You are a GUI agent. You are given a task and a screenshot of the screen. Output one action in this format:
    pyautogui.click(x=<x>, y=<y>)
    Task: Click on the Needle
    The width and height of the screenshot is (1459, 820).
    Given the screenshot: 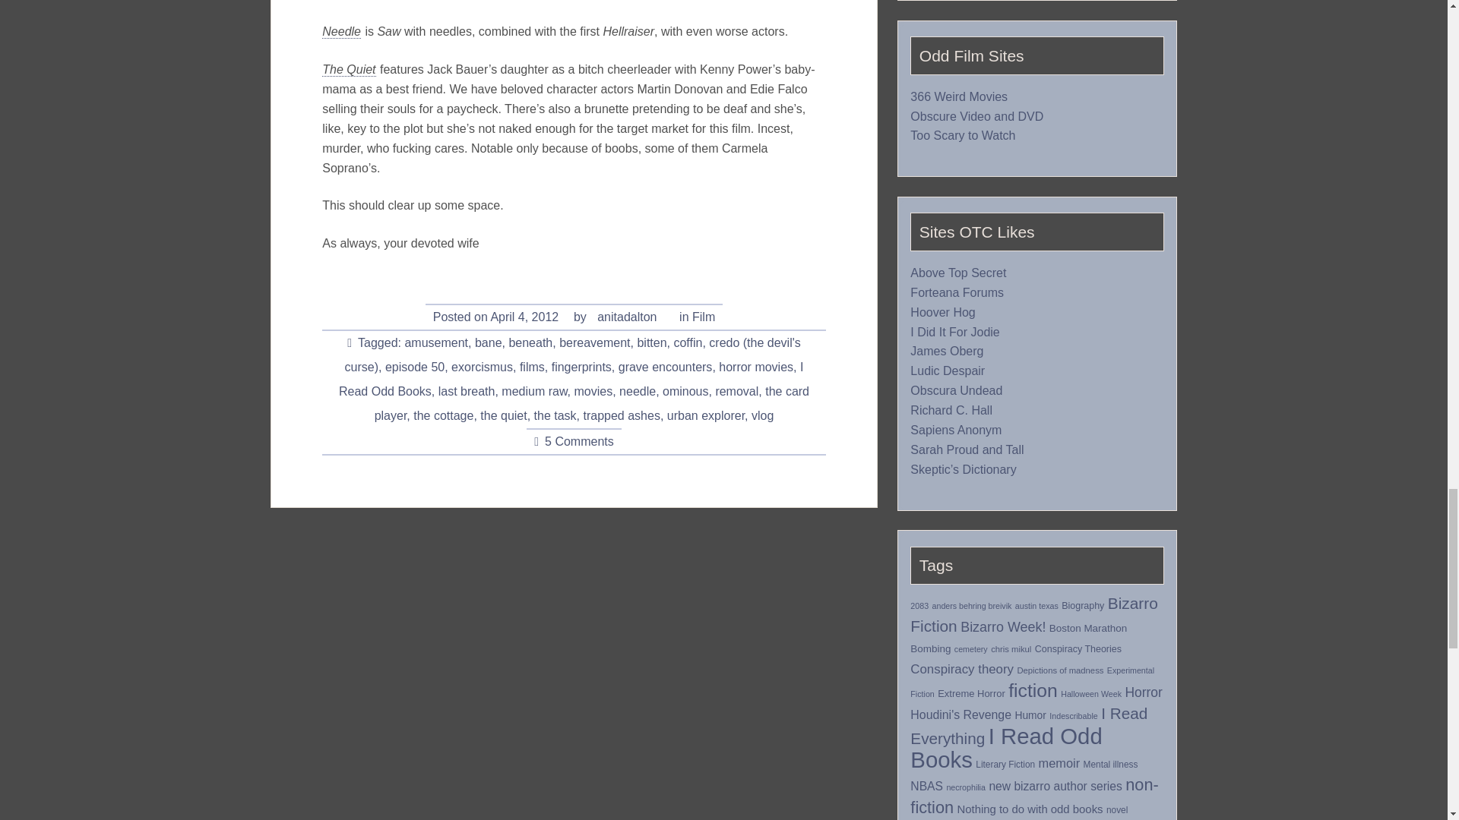 What is the action you would take?
    pyautogui.click(x=341, y=32)
    